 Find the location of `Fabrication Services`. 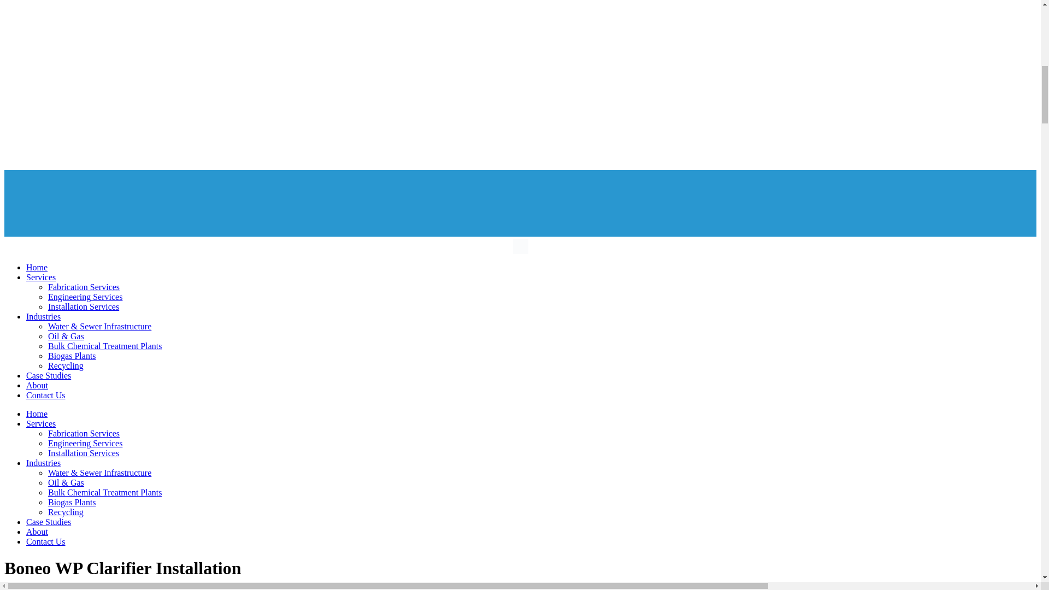

Fabrication Services is located at coordinates (84, 287).